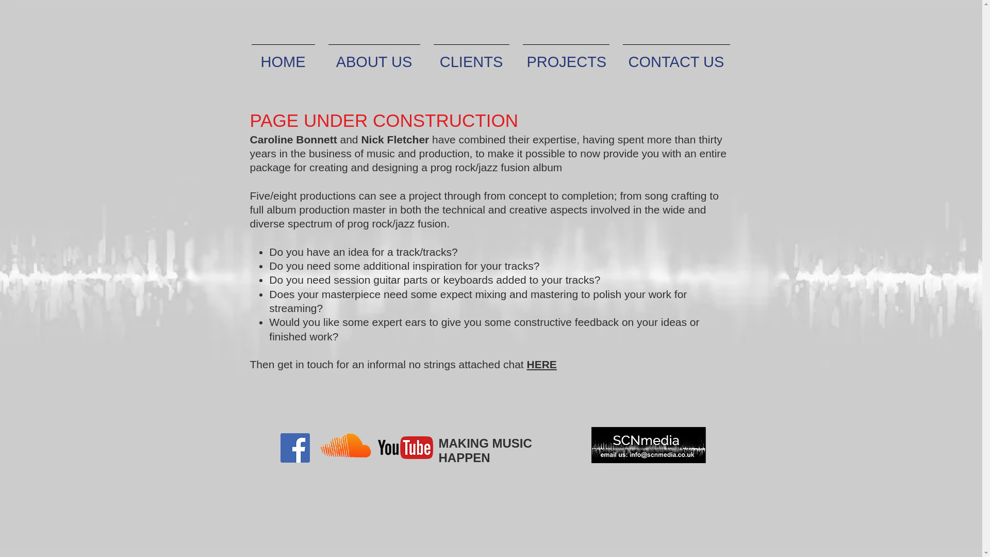  I want to click on HERE, so click(541, 364).